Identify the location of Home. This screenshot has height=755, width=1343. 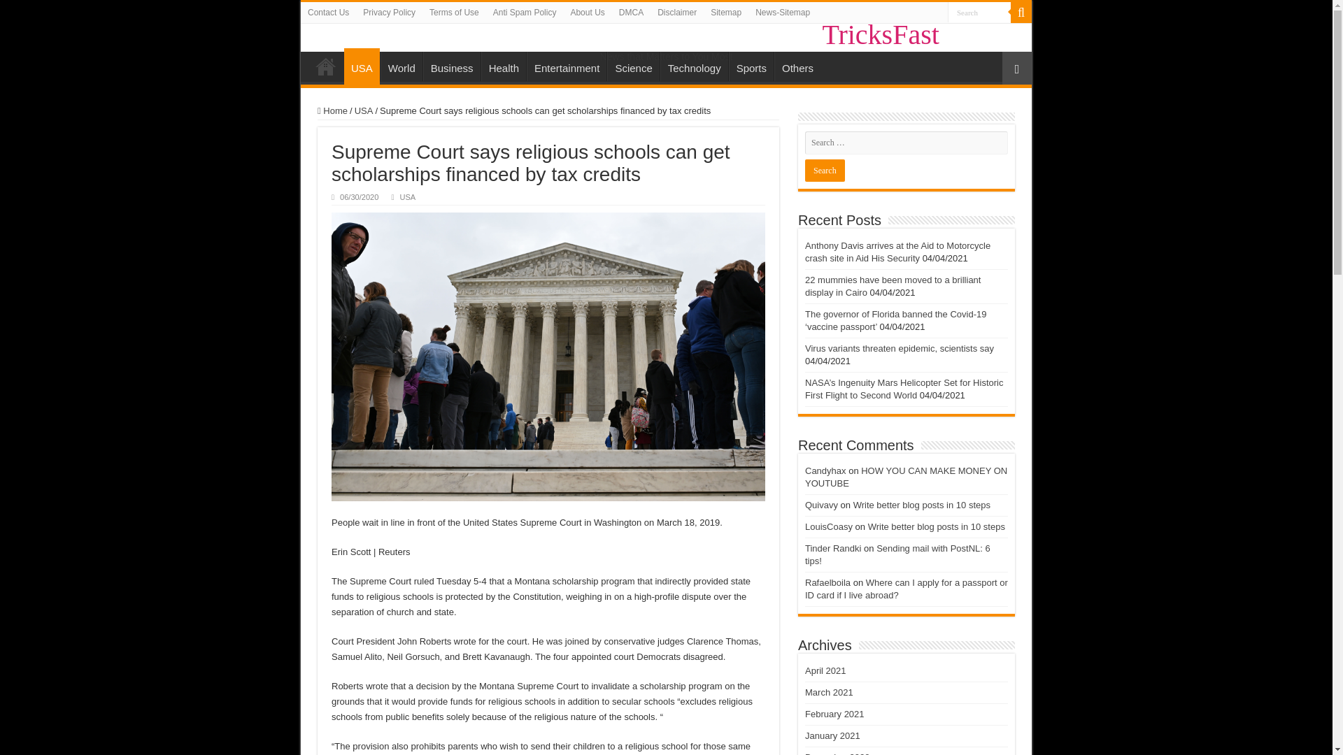
(325, 66).